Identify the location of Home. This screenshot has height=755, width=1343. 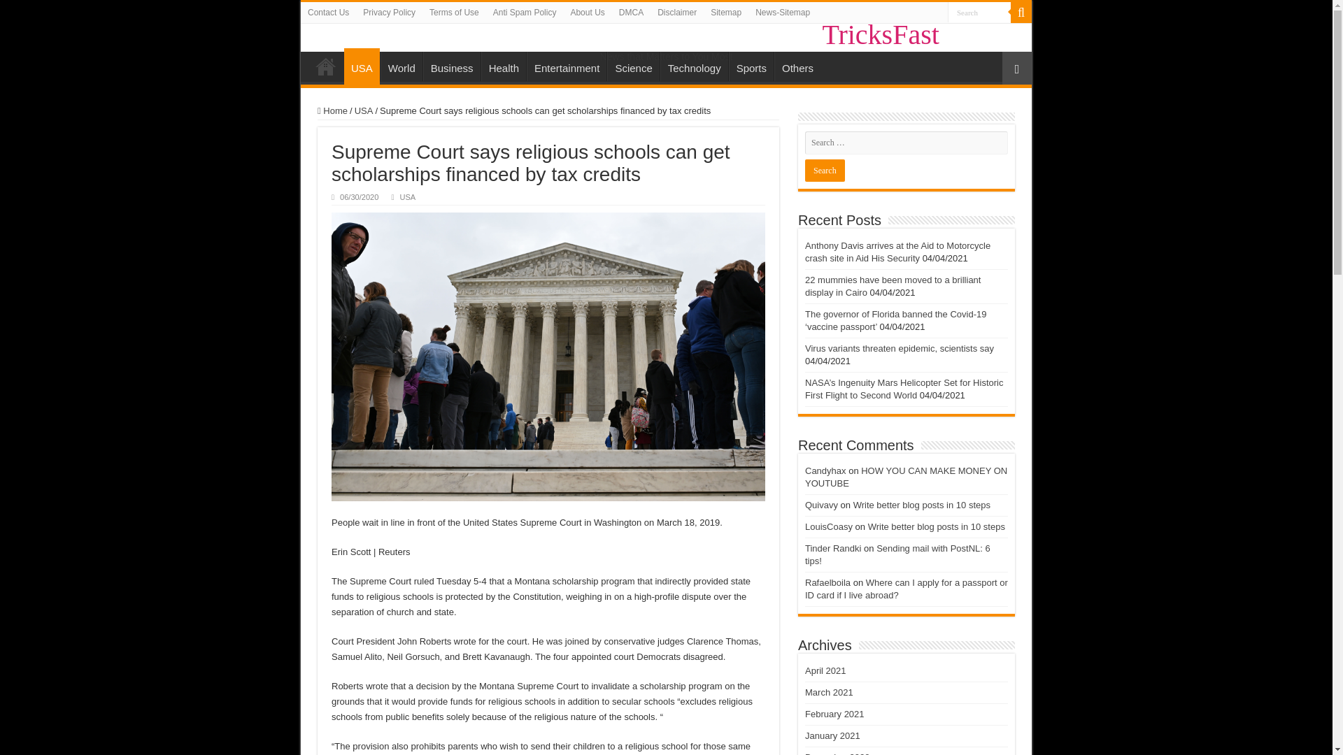
(325, 66).